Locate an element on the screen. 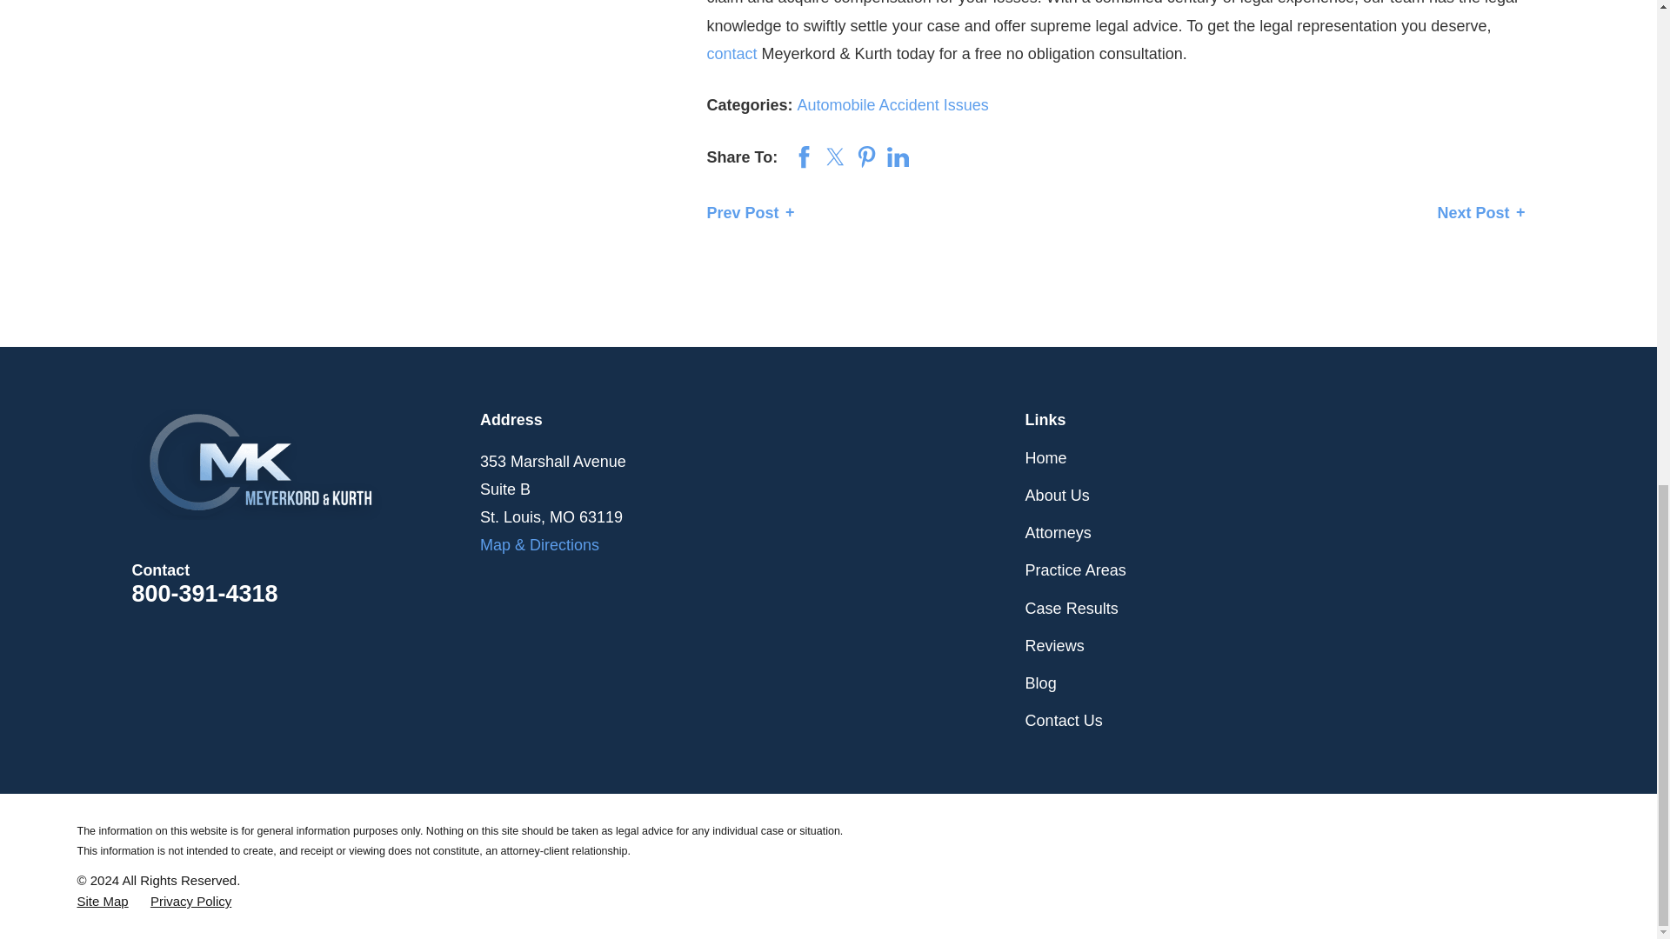 This screenshot has height=939, width=1670. Home is located at coordinates (306, 464).